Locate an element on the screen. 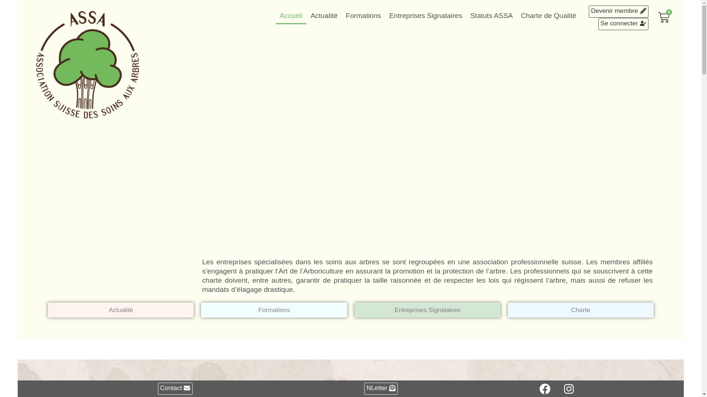  Charte is located at coordinates (581, 310).